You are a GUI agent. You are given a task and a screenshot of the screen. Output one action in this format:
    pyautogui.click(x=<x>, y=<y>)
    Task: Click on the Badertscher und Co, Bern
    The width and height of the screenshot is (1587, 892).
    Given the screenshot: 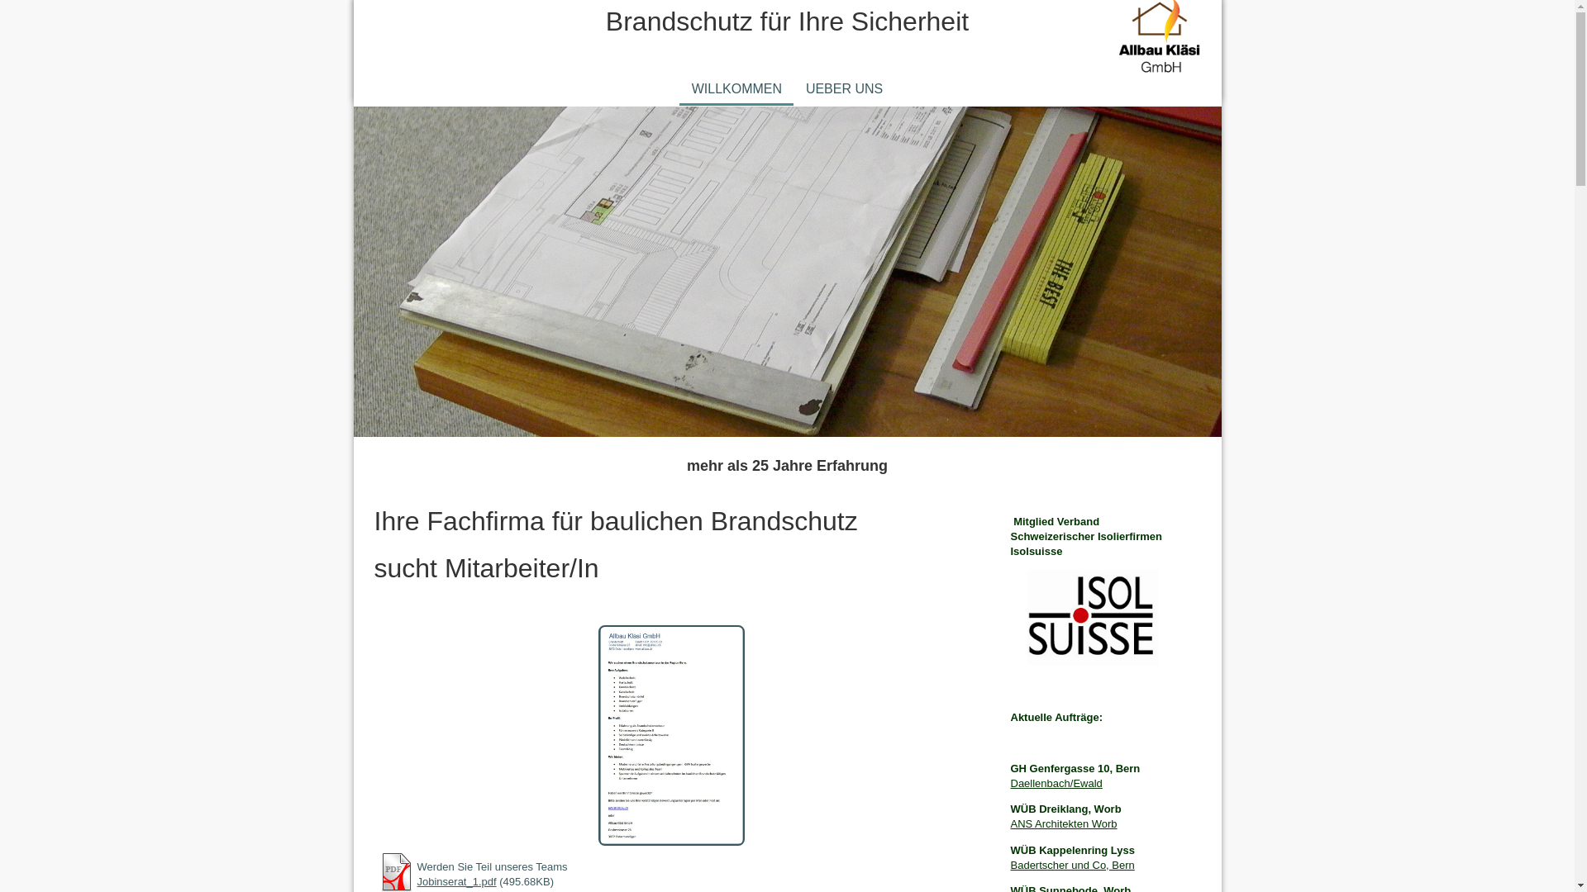 What is the action you would take?
    pyautogui.click(x=1072, y=866)
    